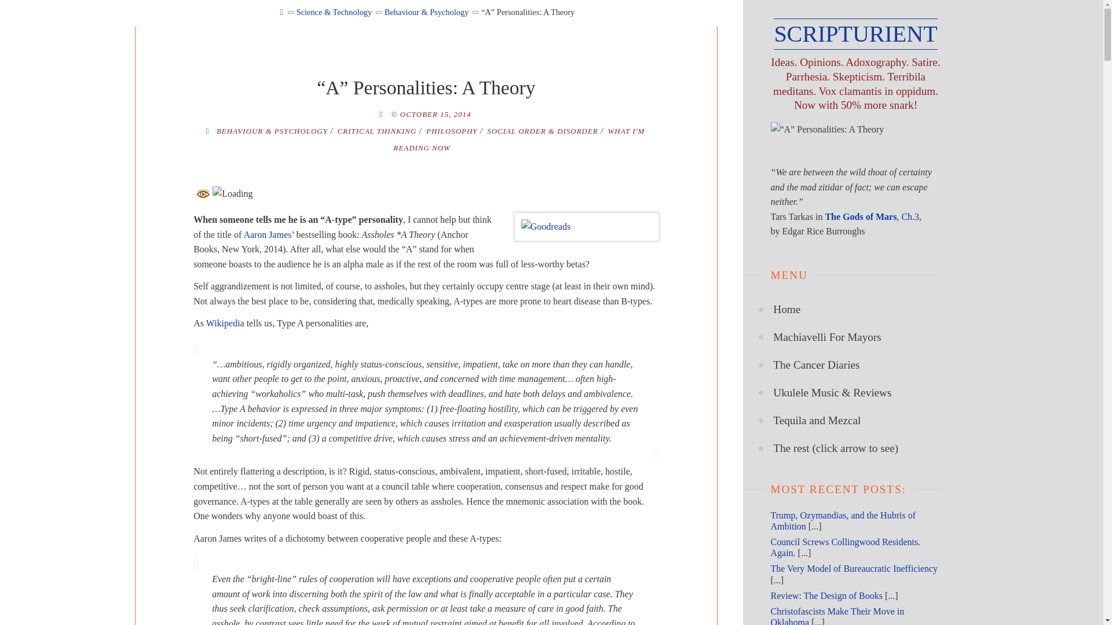  What do you see at coordinates (816, 365) in the screenshot?
I see `The Cancer Diaries` at bounding box center [816, 365].